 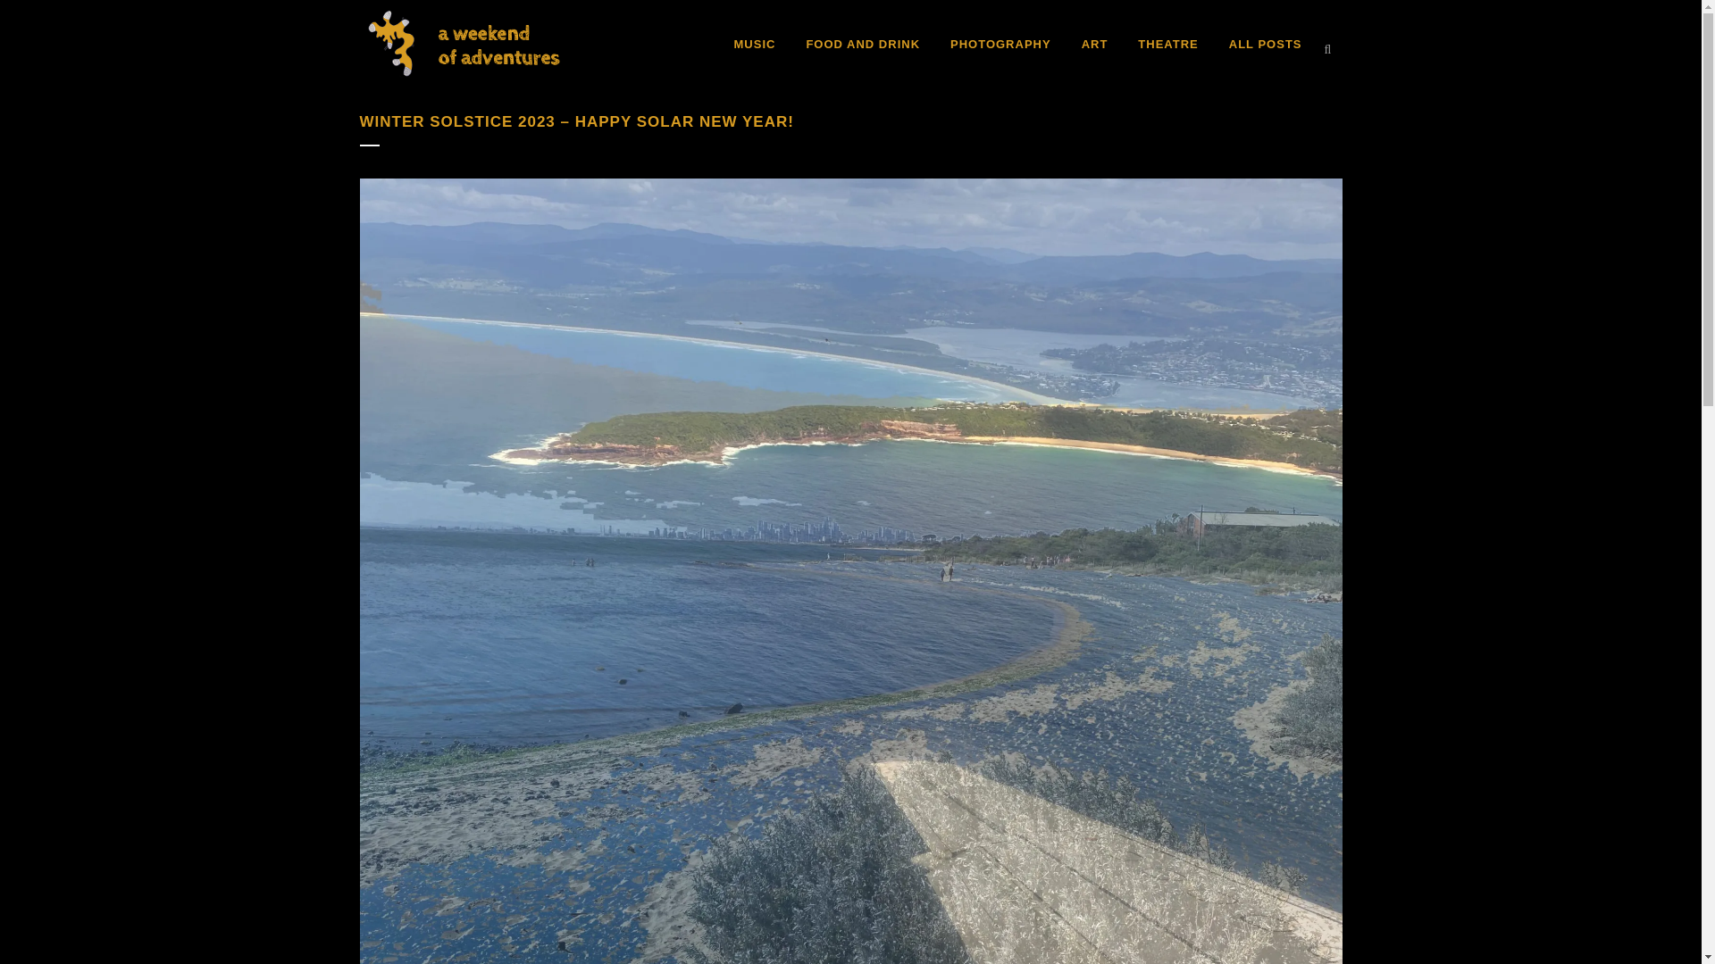 What do you see at coordinates (754, 45) in the screenshot?
I see `MUSIC` at bounding box center [754, 45].